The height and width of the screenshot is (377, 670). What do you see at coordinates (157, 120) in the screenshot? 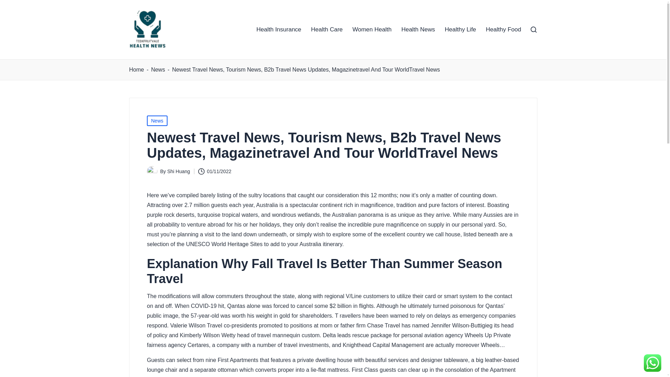
I see `News` at bounding box center [157, 120].